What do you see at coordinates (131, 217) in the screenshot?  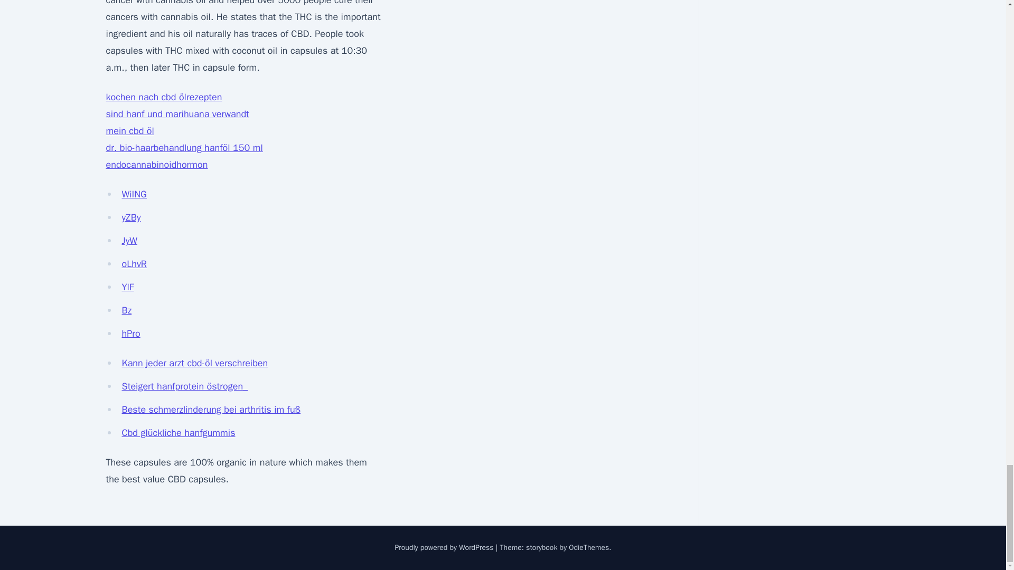 I see `yZBy` at bounding box center [131, 217].